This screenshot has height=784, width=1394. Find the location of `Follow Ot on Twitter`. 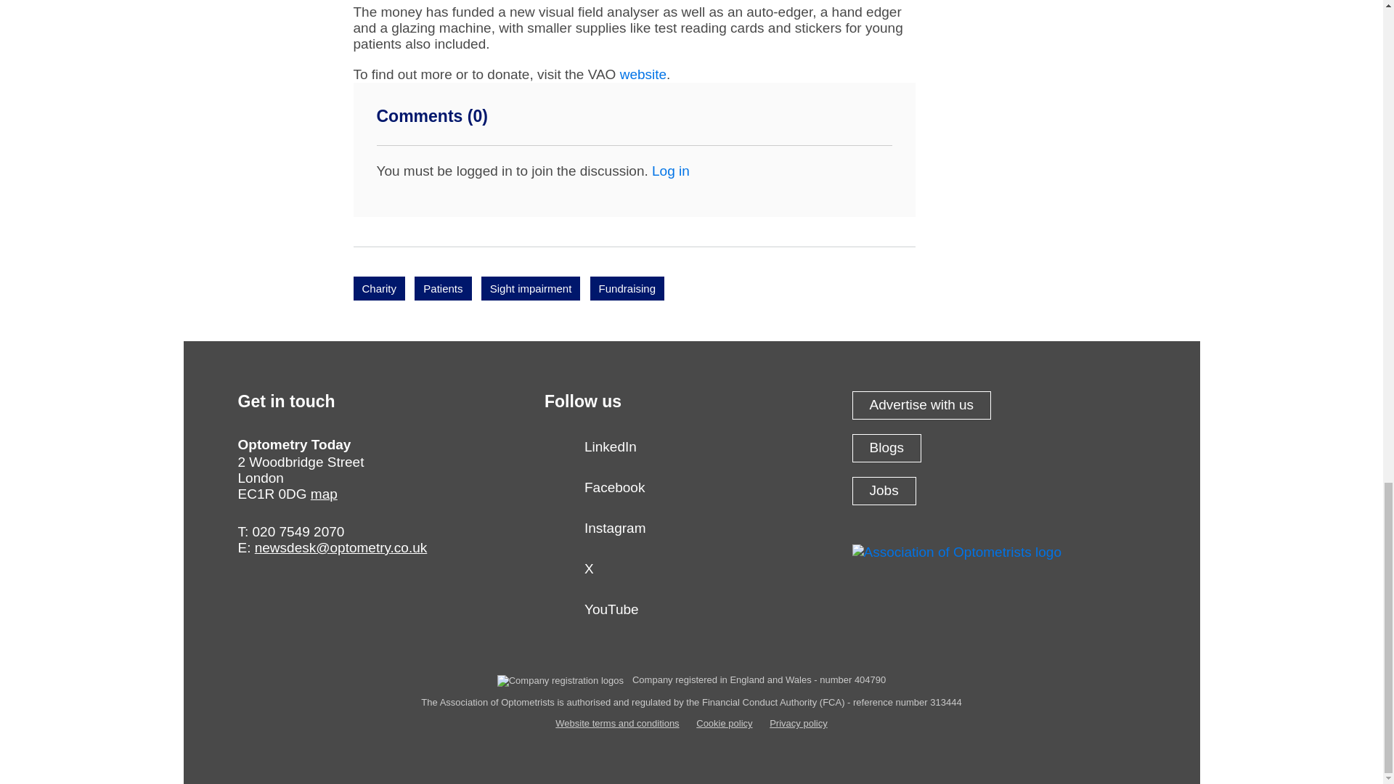

Follow Ot on Twitter is located at coordinates (691, 573).